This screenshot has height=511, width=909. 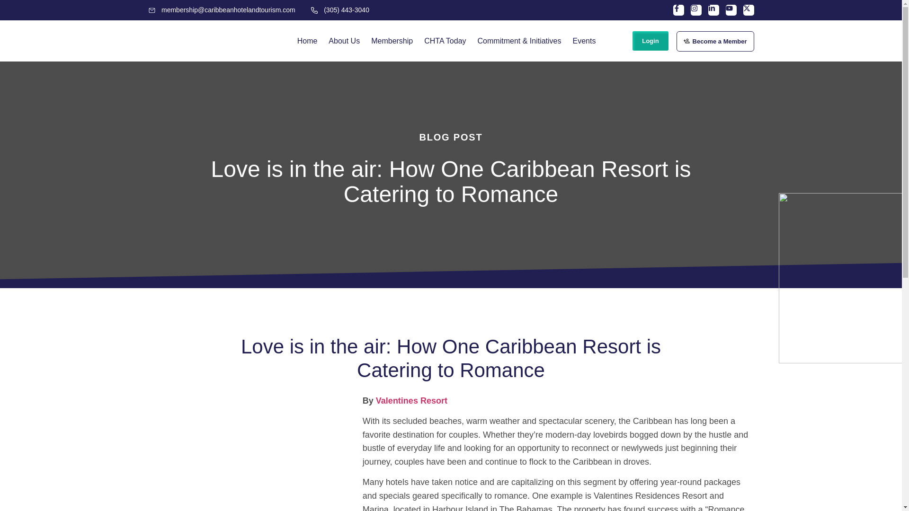 What do you see at coordinates (445, 41) in the screenshot?
I see `CHTA Today` at bounding box center [445, 41].